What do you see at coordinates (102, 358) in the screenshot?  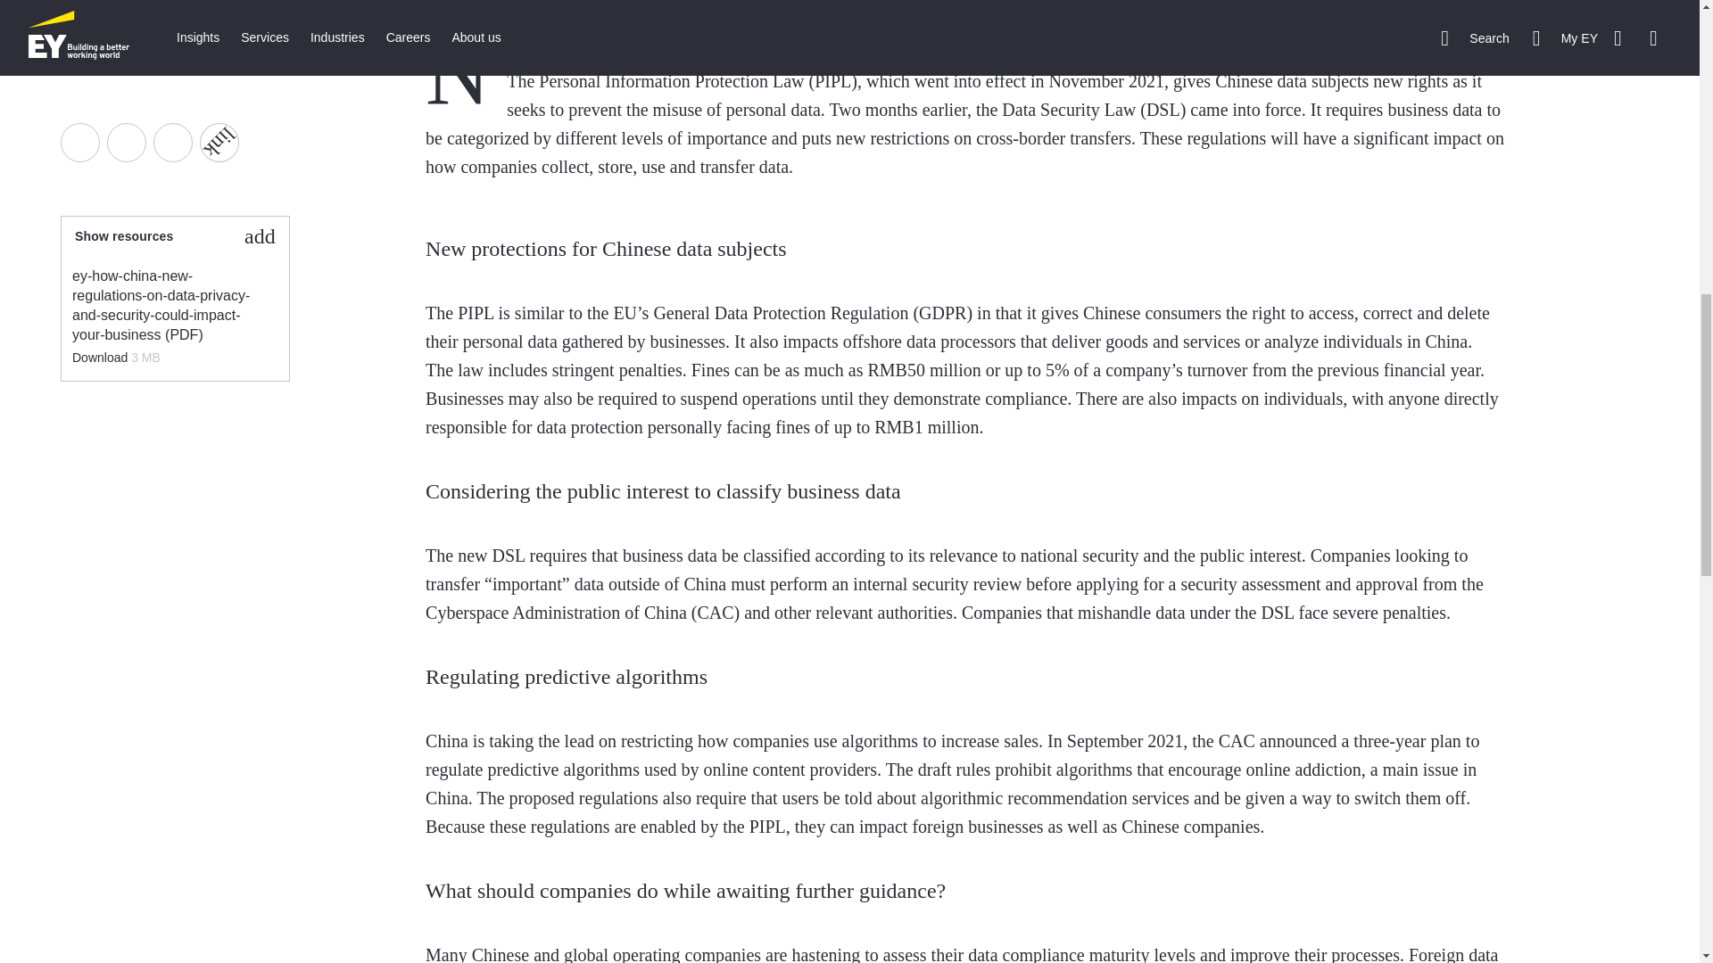 I see `Download` at bounding box center [102, 358].